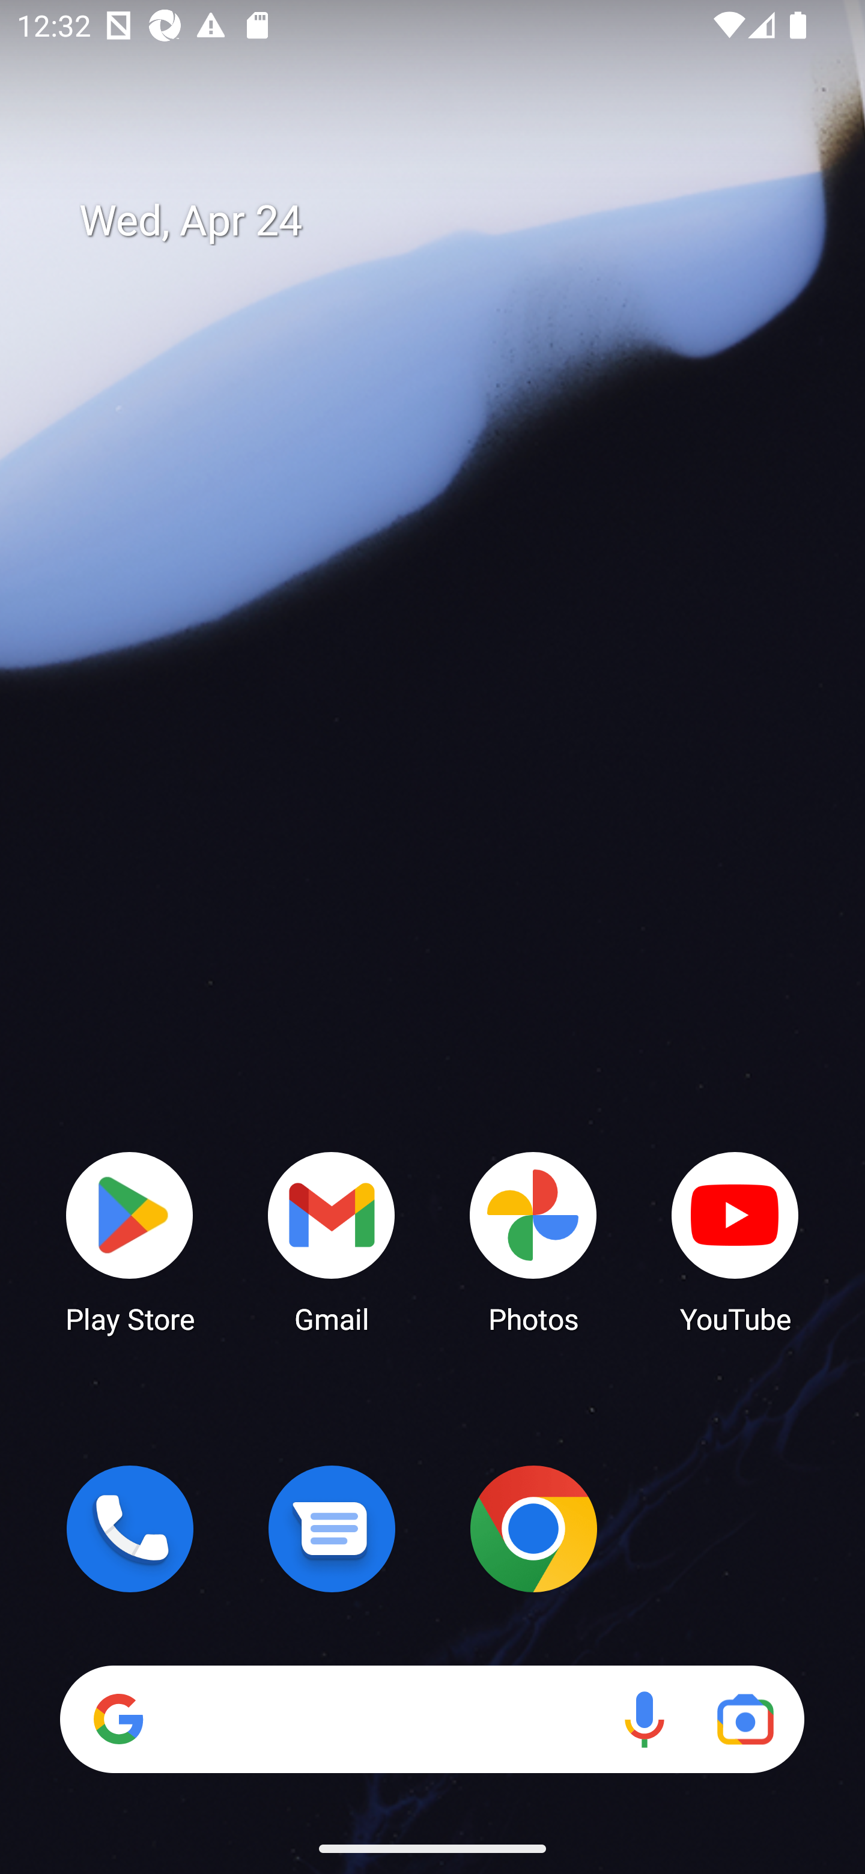 The width and height of the screenshot is (865, 1874). What do you see at coordinates (735, 1241) in the screenshot?
I see `YouTube` at bounding box center [735, 1241].